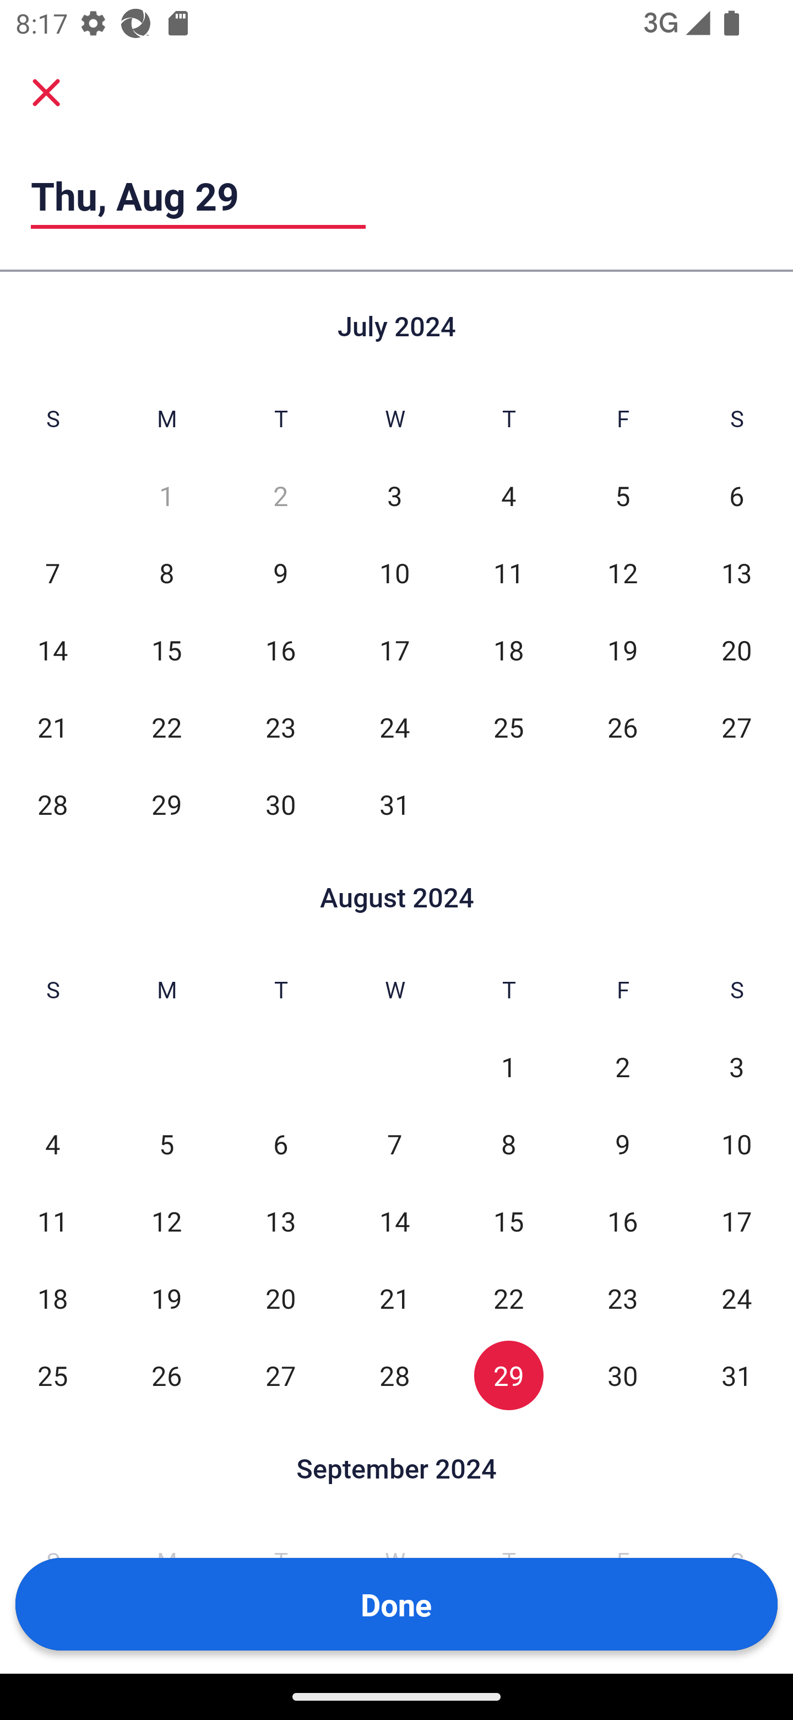 The image size is (793, 1720). What do you see at coordinates (52, 572) in the screenshot?
I see `7 Sun, Jul 7, Not Selected` at bounding box center [52, 572].